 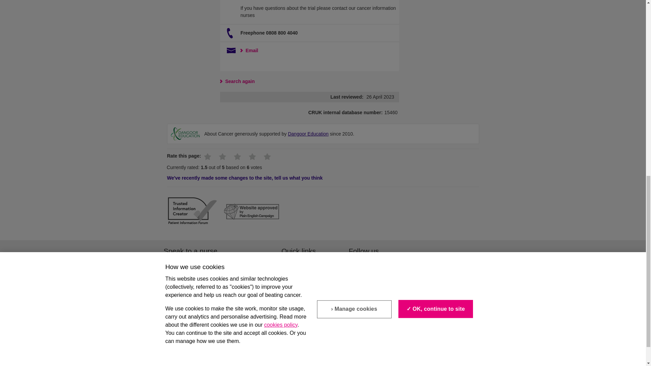 What do you see at coordinates (192, 212) in the screenshot?
I see `Visit the Patient Information Forum` at bounding box center [192, 212].